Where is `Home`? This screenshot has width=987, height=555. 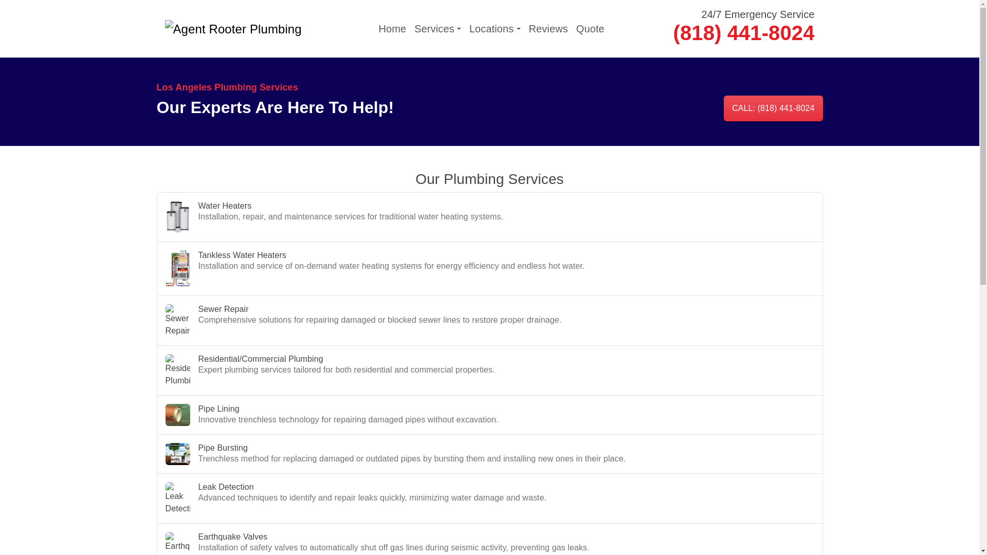 Home is located at coordinates (393, 29).